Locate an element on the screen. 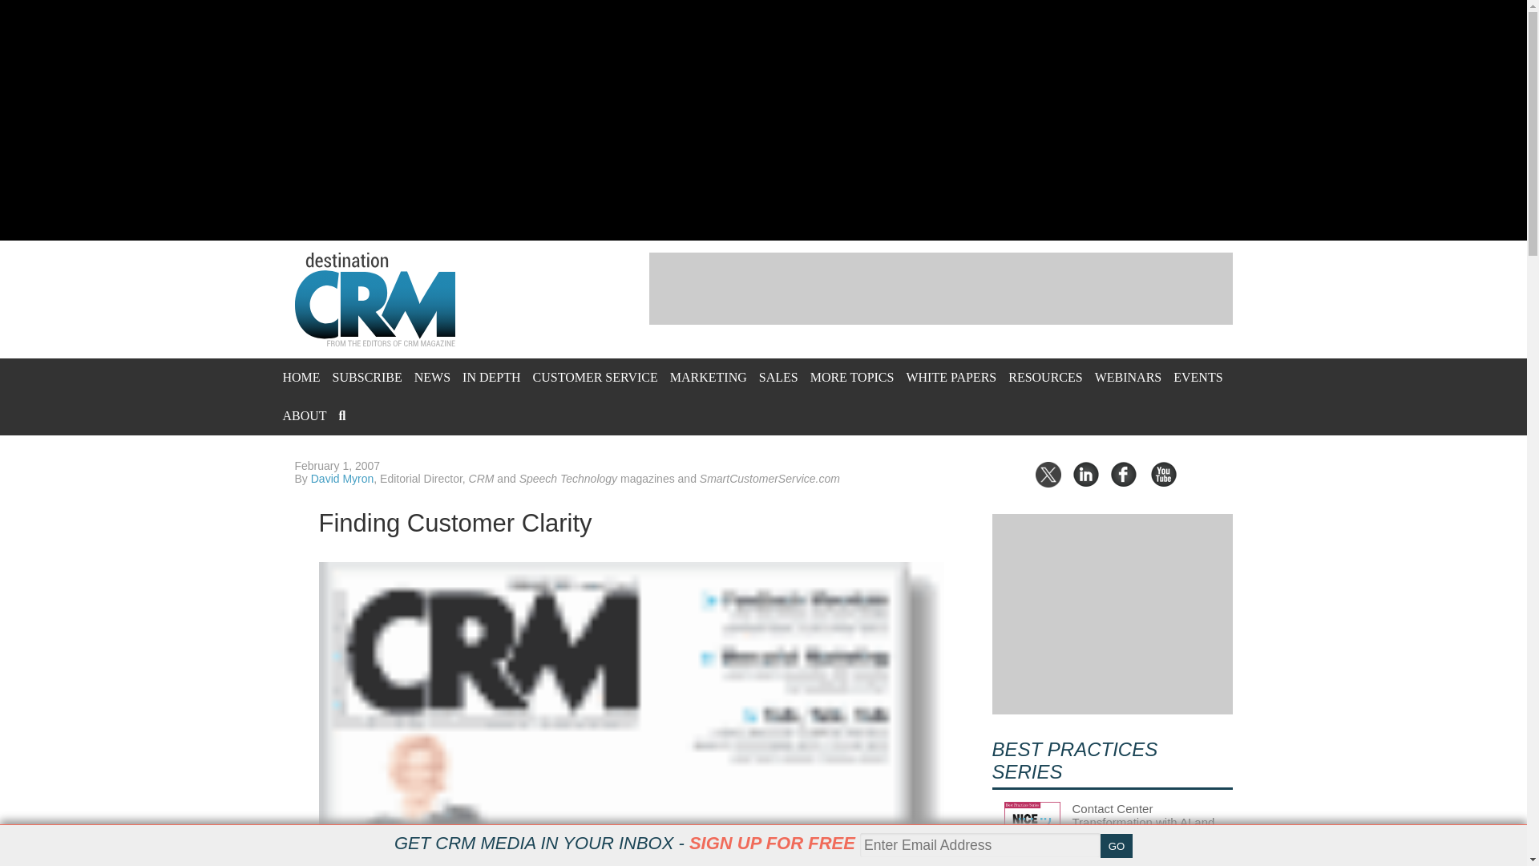 This screenshot has height=866, width=1539. SALES is located at coordinates (778, 377).